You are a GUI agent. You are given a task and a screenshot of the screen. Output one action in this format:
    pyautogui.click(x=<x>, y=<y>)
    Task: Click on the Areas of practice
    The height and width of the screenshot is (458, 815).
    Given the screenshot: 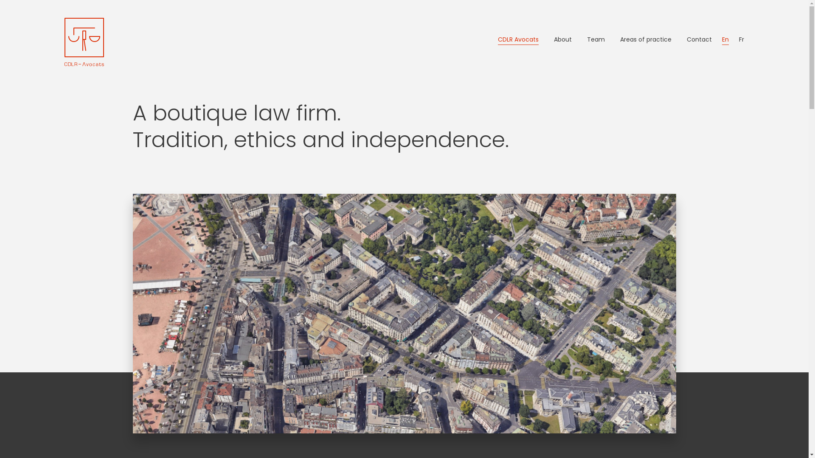 What is the action you would take?
    pyautogui.click(x=646, y=40)
    